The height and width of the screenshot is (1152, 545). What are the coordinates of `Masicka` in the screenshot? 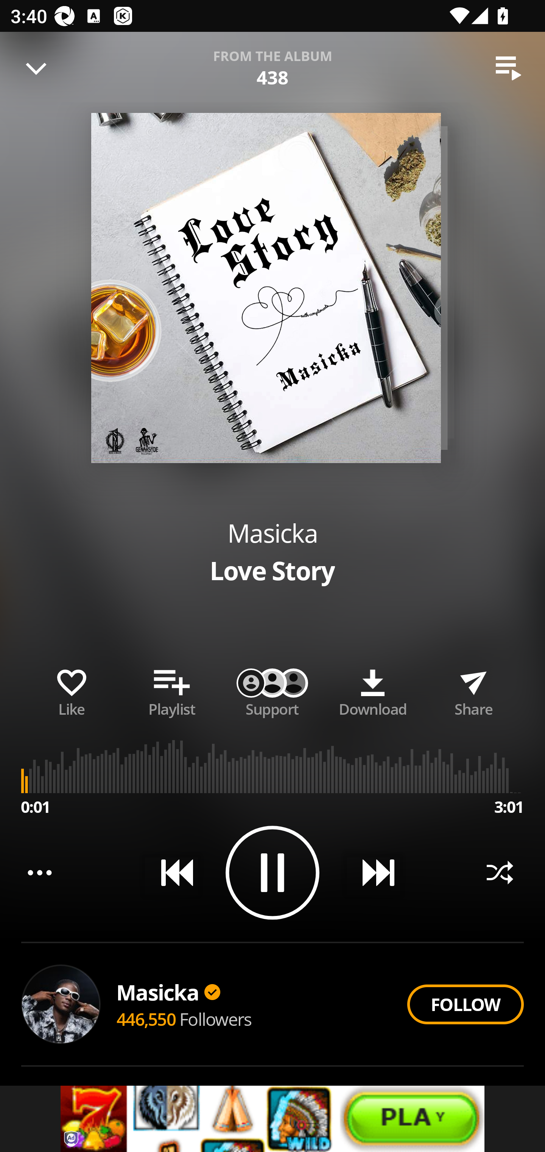 It's located at (168, 992).